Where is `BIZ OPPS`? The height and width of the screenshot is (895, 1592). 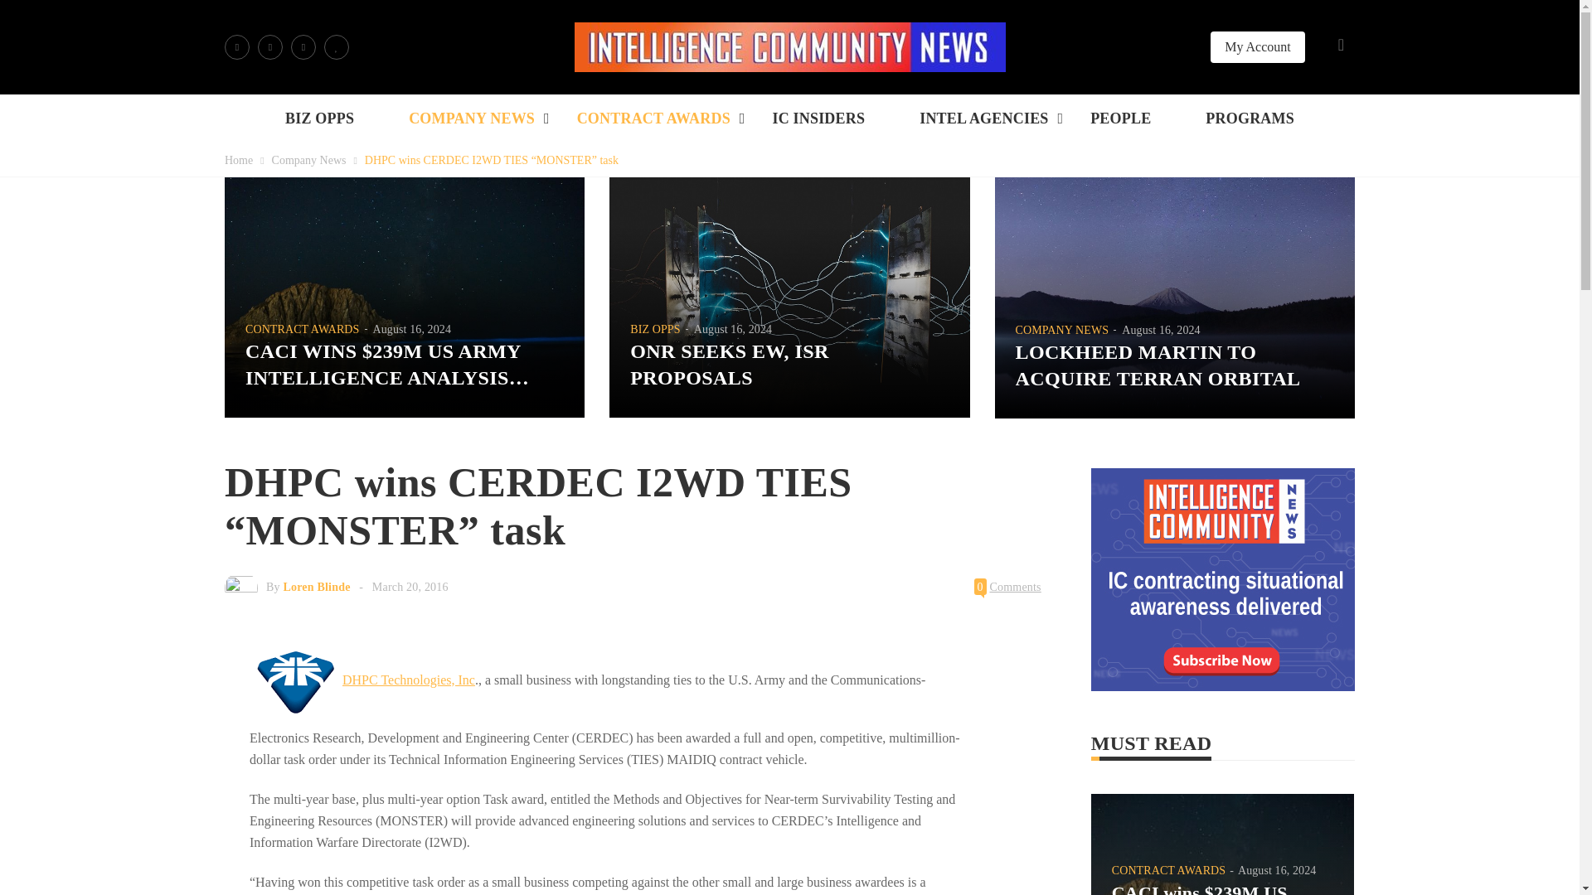 BIZ OPPS is located at coordinates (320, 119).